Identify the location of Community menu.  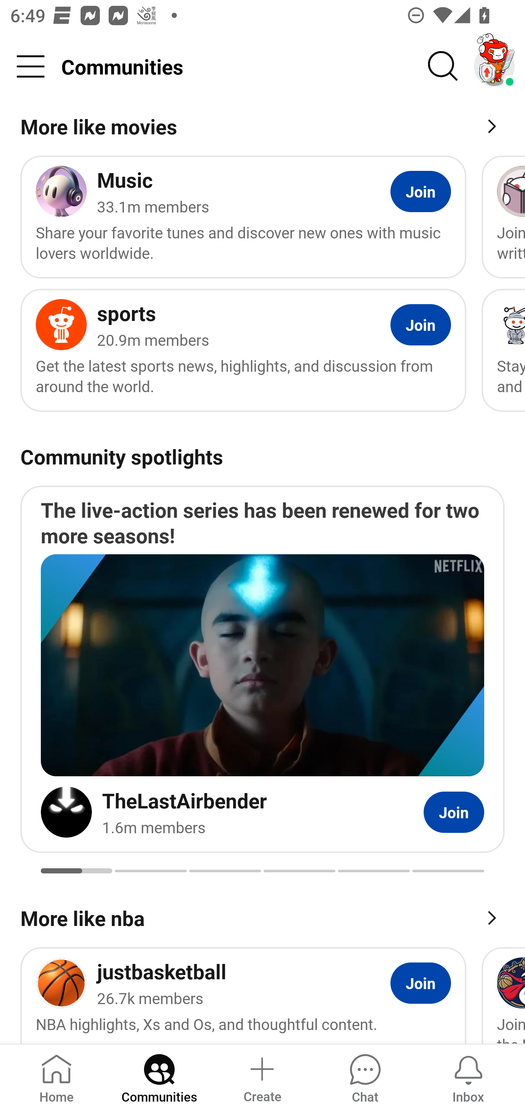
(31, 66).